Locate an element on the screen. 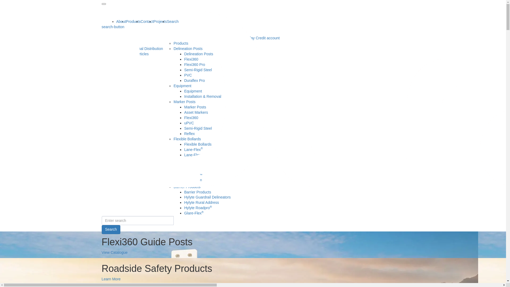  Projects is located at coordinates (160, 22).